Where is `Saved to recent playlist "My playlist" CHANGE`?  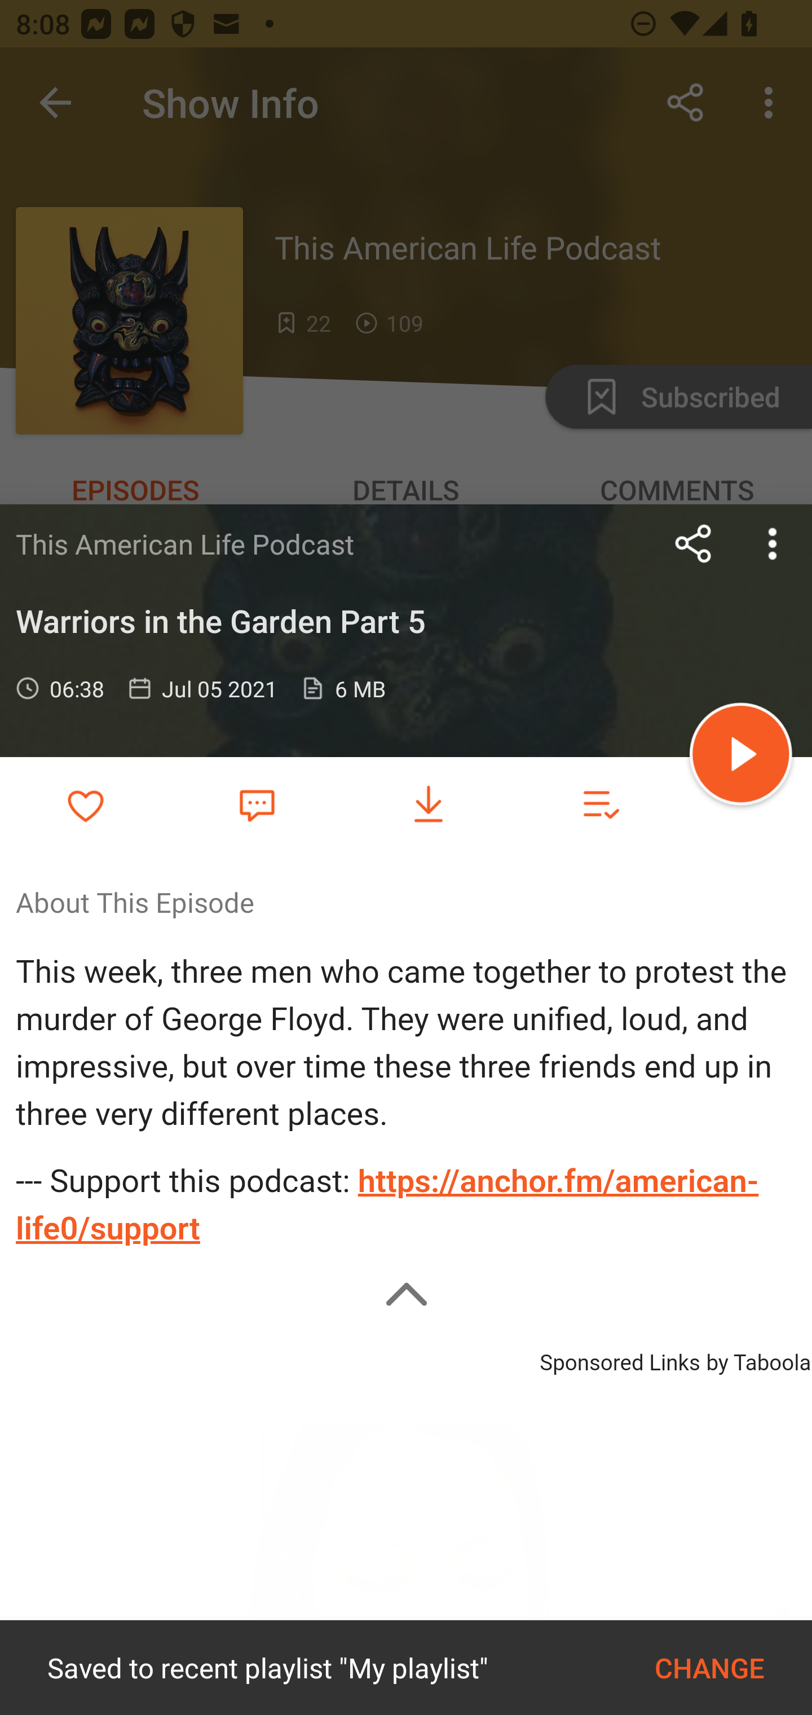 Saved to recent playlist "My playlist" CHANGE is located at coordinates (406, 1668).